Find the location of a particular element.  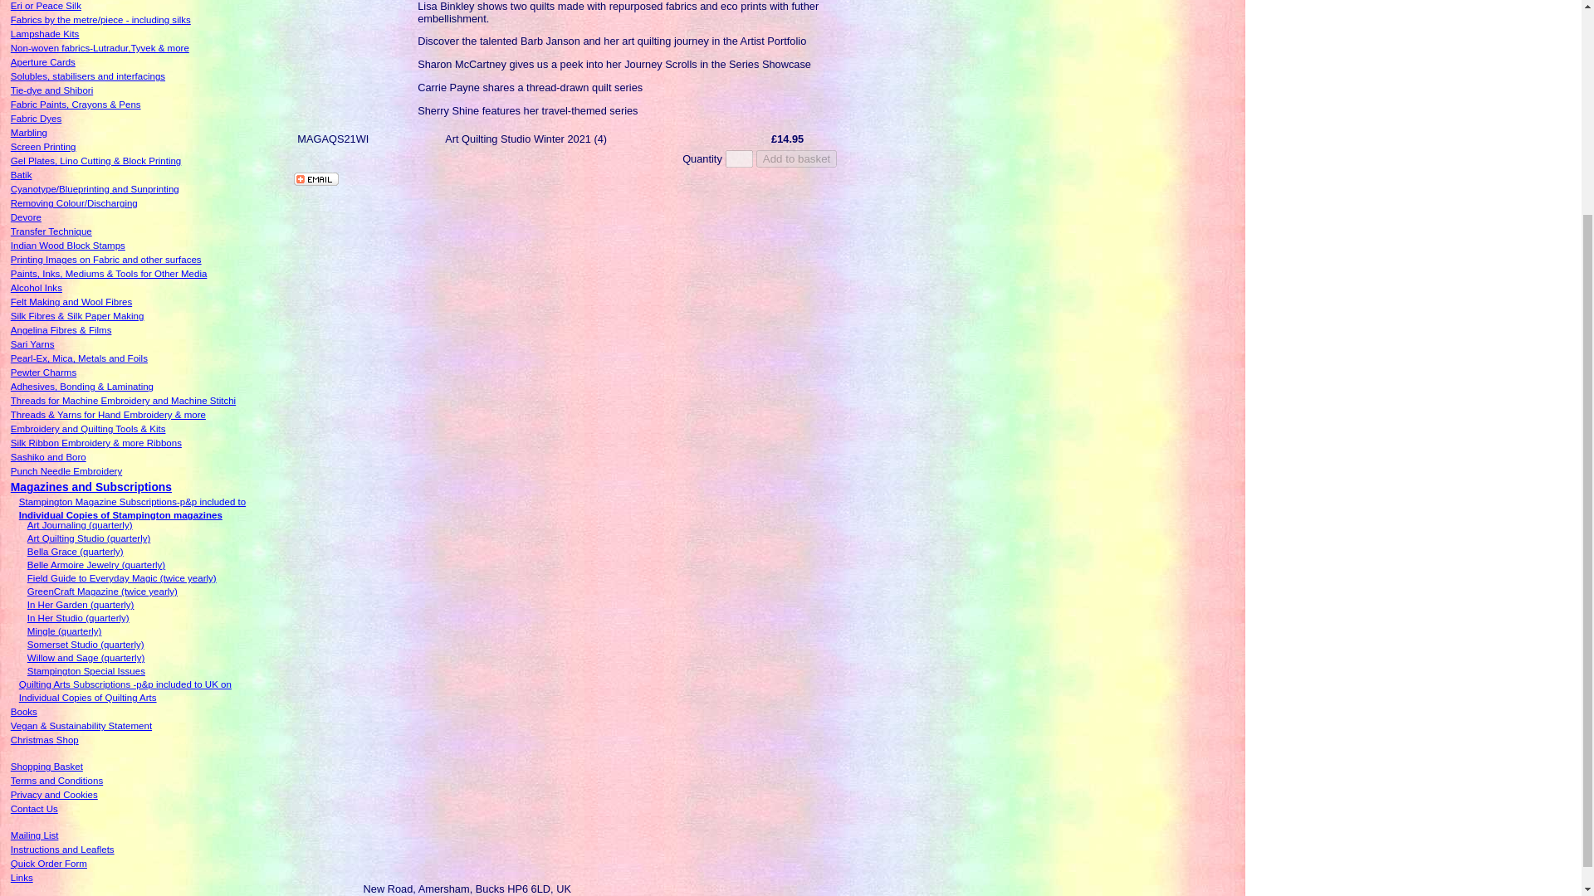

Printing Images on Fabric and other surfaces is located at coordinates (106, 259).